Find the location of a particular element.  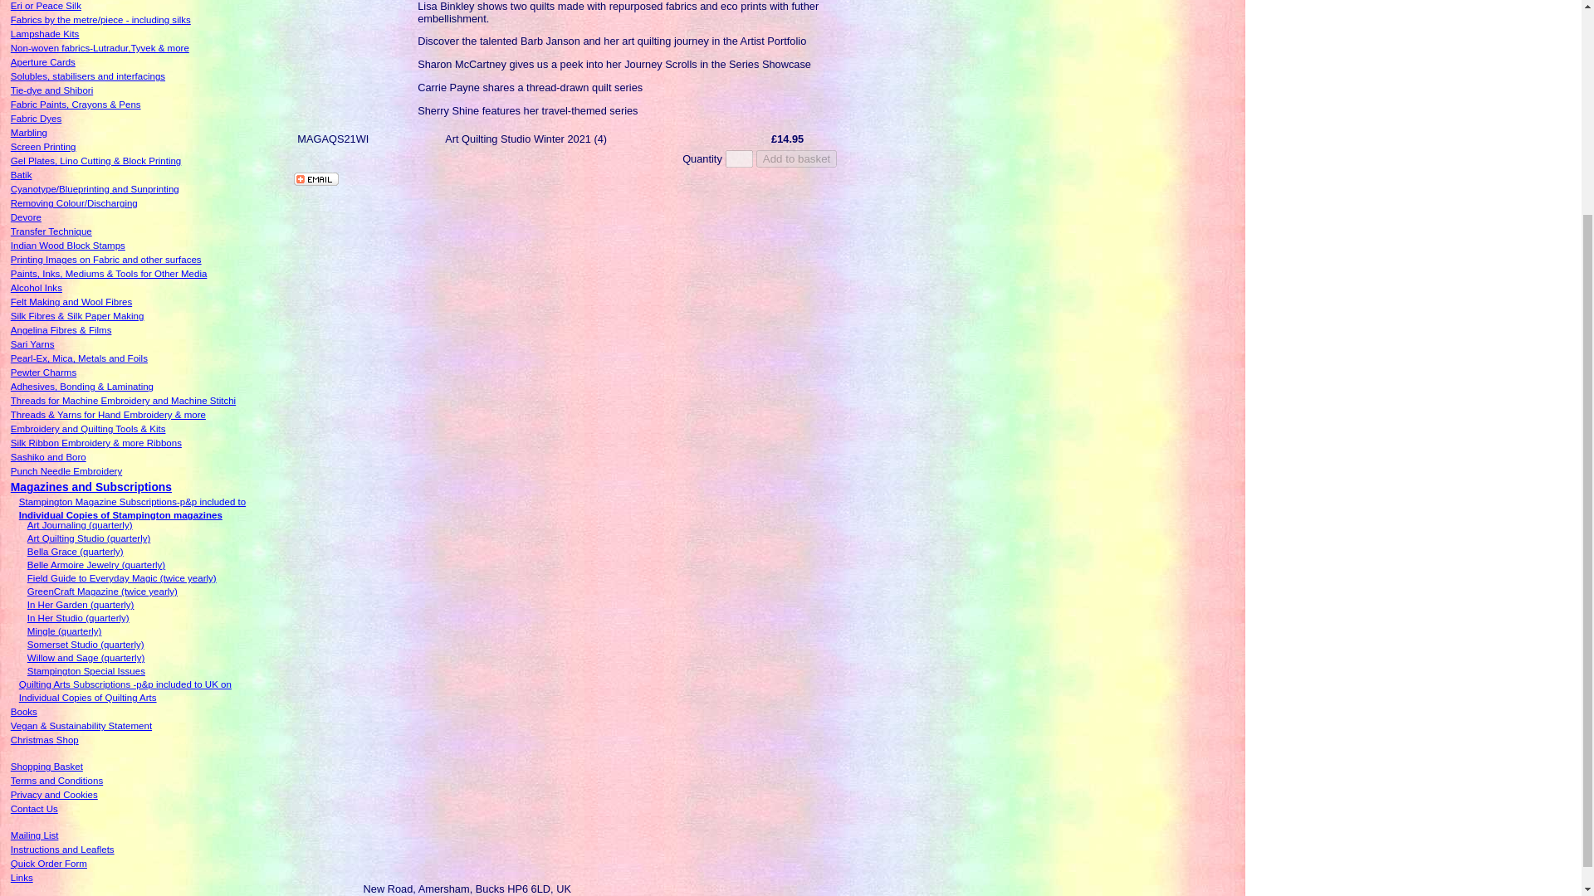

Printing Images on Fabric and other surfaces is located at coordinates (106, 259).